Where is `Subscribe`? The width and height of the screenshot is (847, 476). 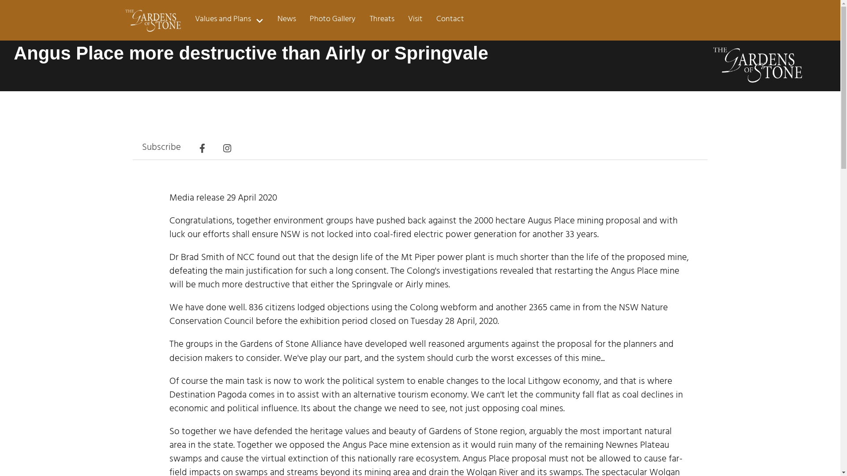
Subscribe is located at coordinates (161, 149).